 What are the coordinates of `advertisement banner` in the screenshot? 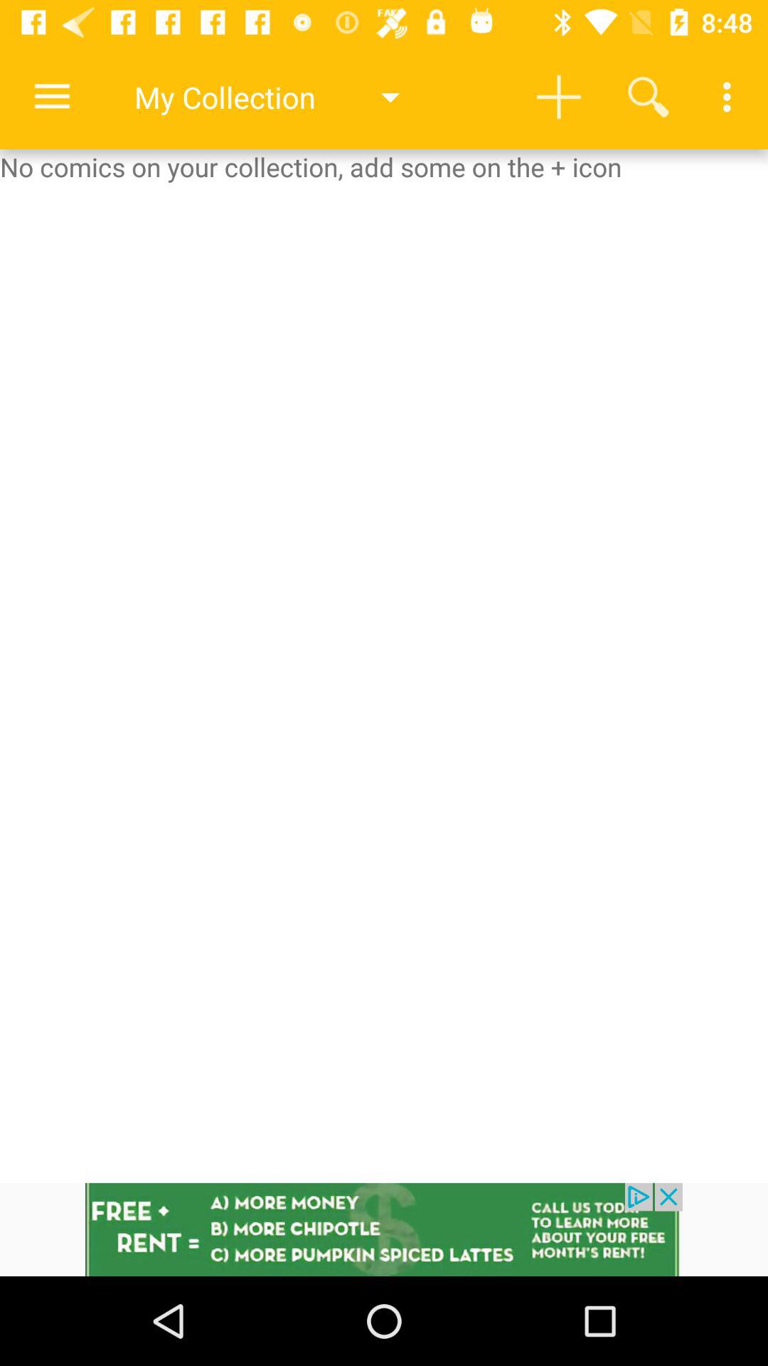 It's located at (384, 1229).